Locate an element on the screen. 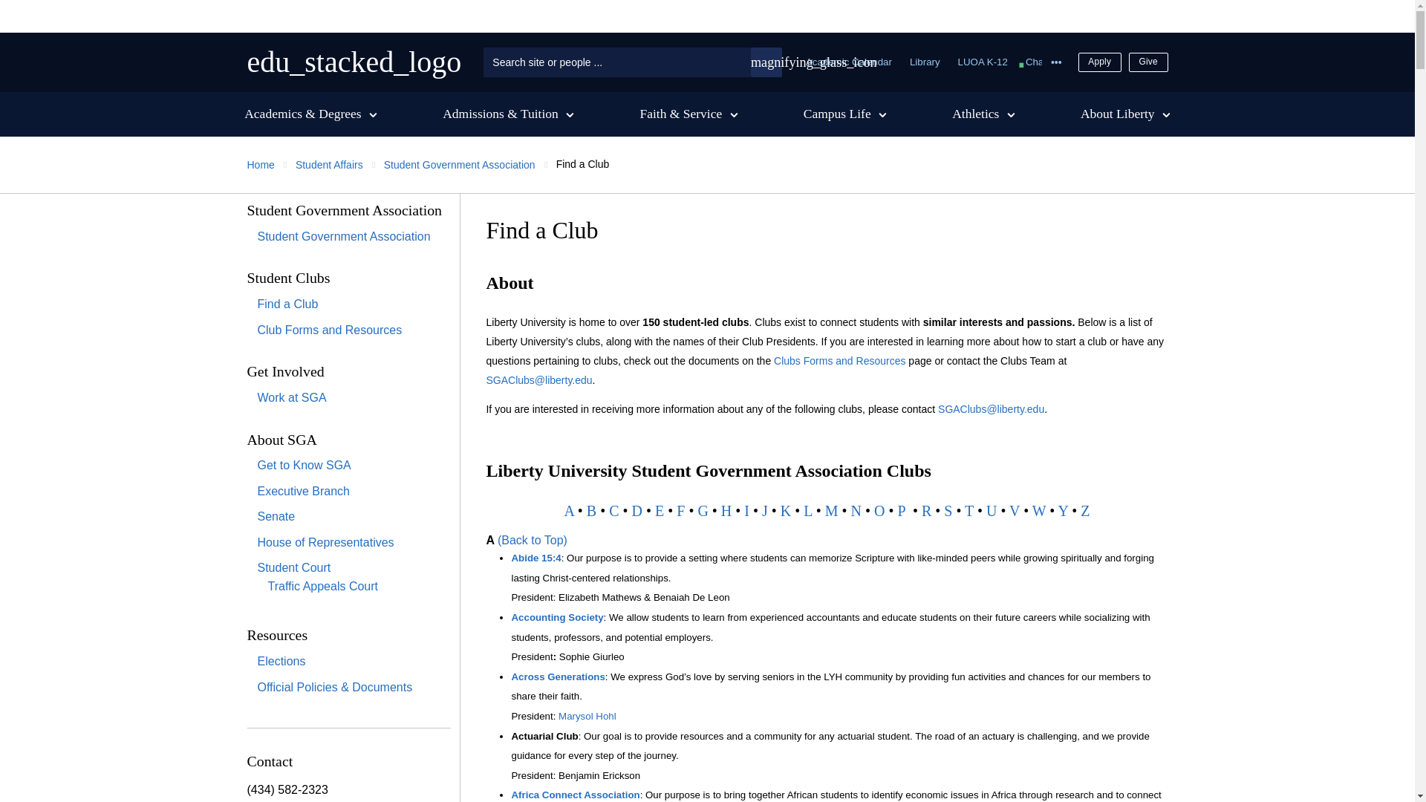 The width and height of the screenshot is (1426, 802). Home is located at coordinates (260, 165).